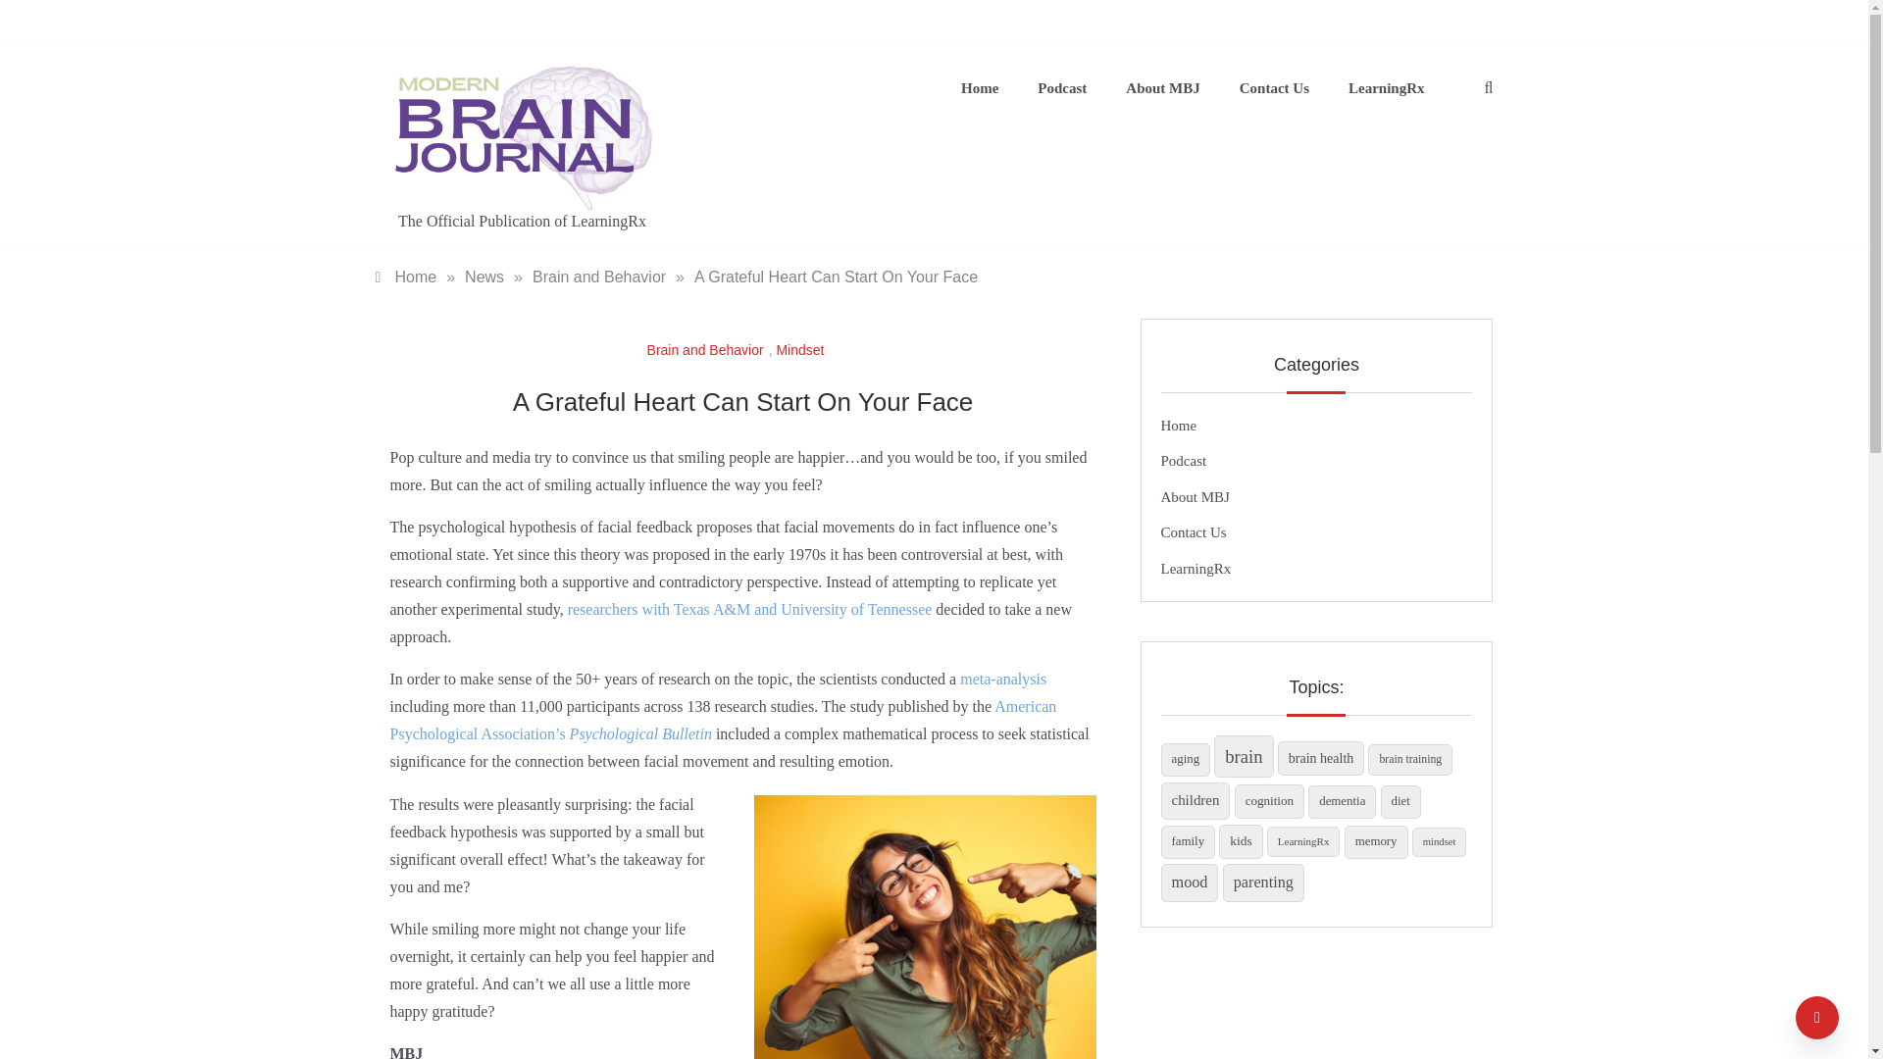  Describe the element at coordinates (484, 277) in the screenshot. I see `News` at that location.